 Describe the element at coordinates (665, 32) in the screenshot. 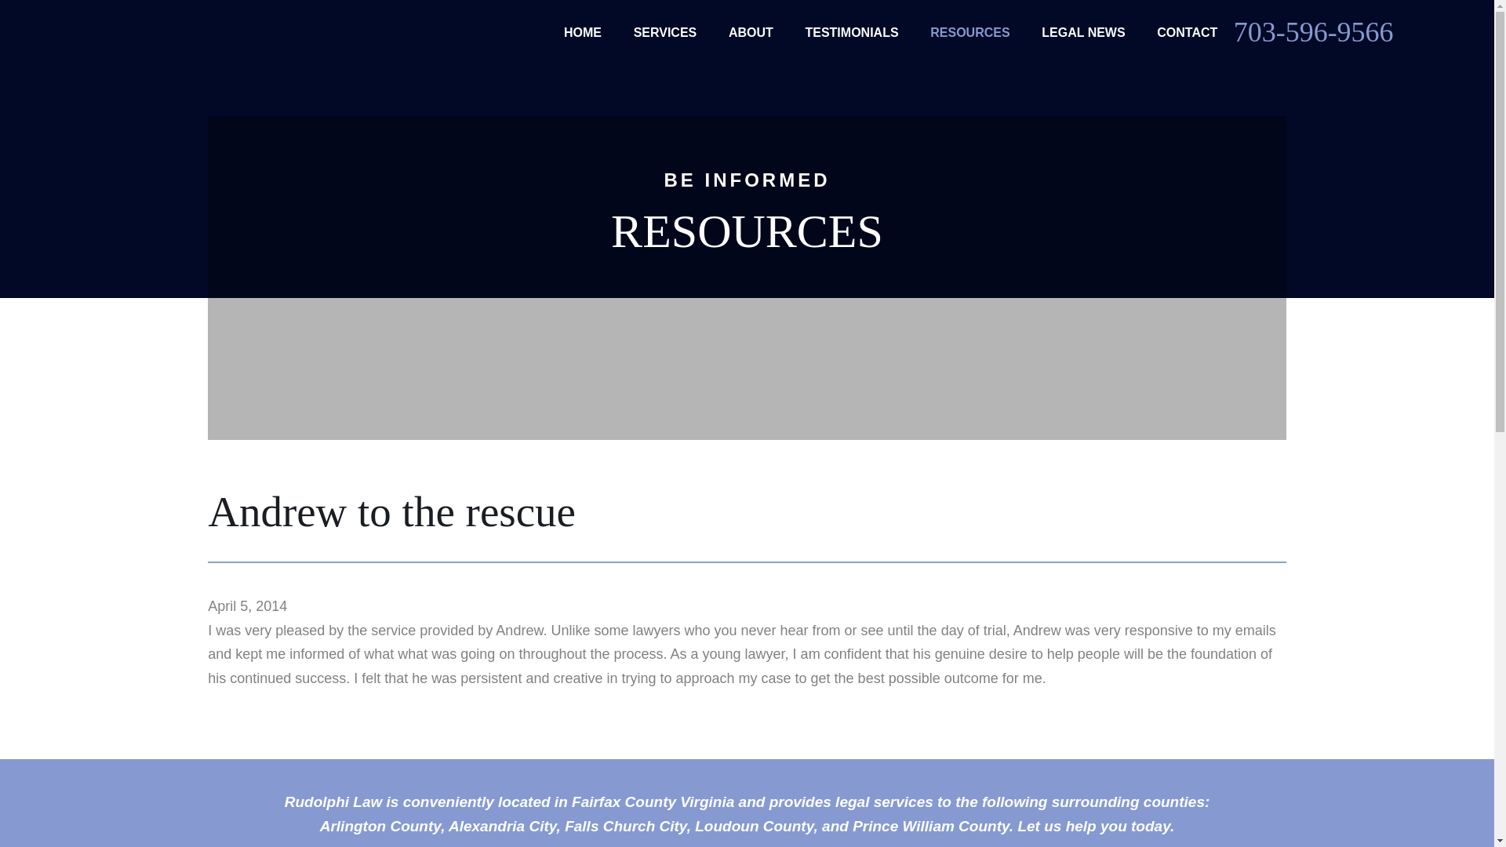

I see `SERVICES` at that location.